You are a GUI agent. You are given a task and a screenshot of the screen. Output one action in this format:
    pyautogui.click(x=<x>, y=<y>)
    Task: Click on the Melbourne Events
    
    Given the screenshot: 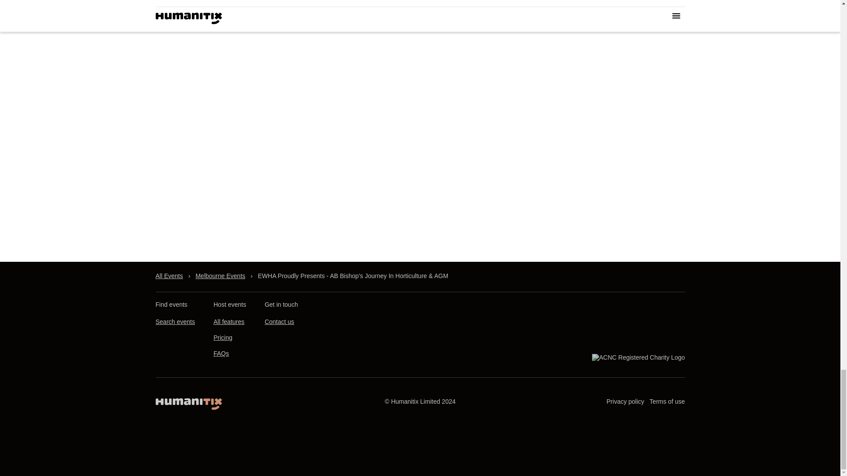 What is the action you would take?
    pyautogui.click(x=221, y=276)
    